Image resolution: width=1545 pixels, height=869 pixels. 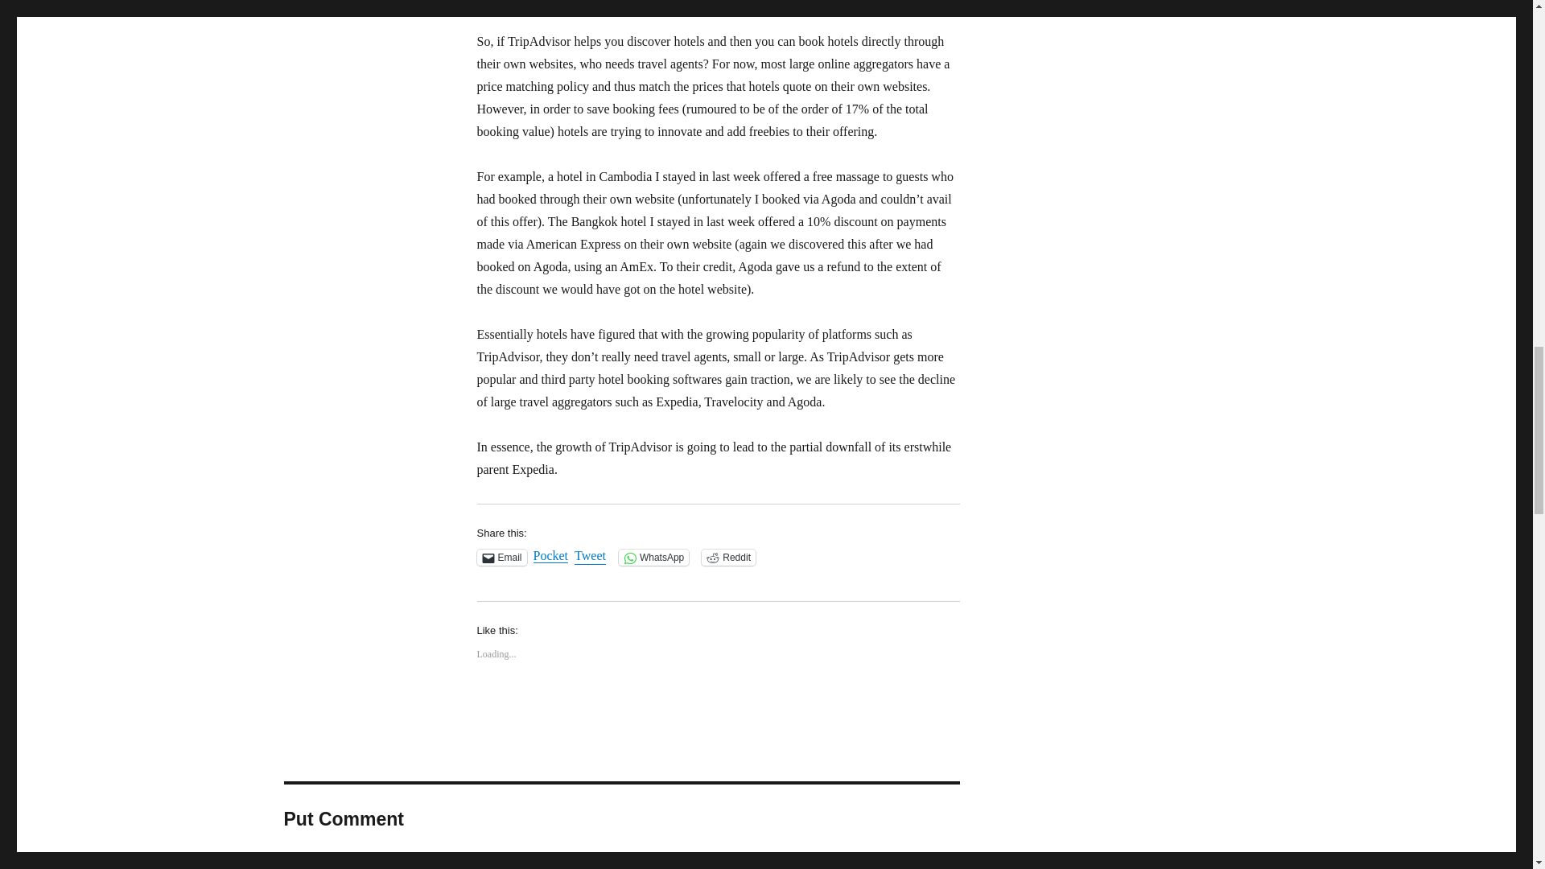 What do you see at coordinates (653, 557) in the screenshot?
I see `Click to share on WhatsApp` at bounding box center [653, 557].